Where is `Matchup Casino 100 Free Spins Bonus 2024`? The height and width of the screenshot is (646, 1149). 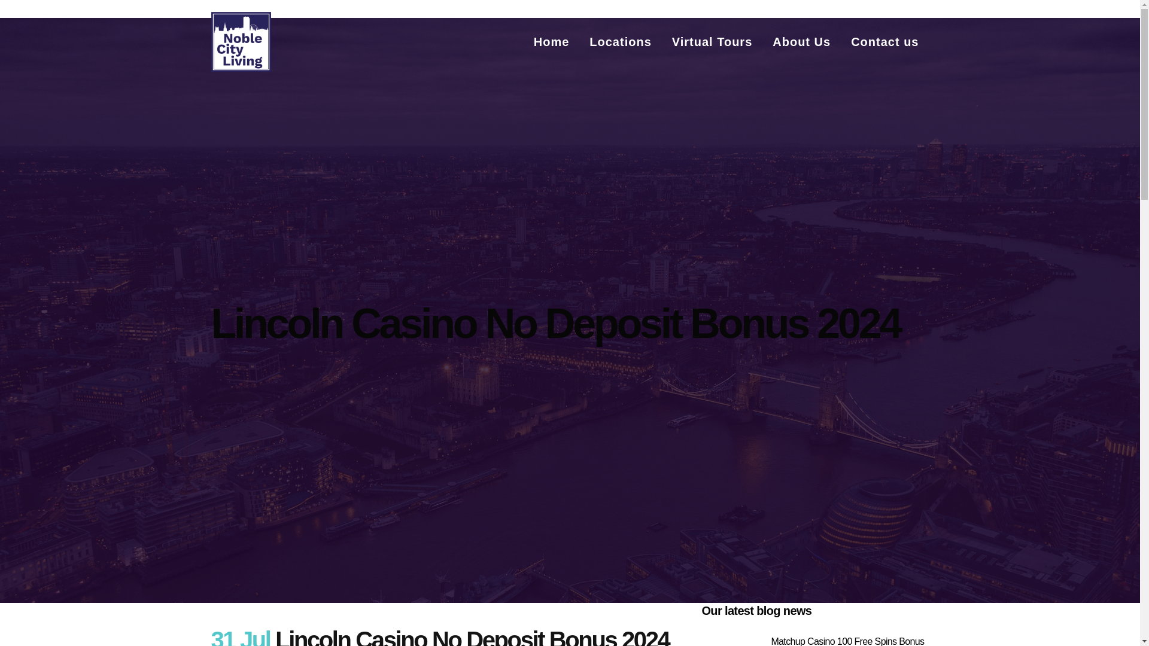 Matchup Casino 100 Free Spins Bonus 2024 is located at coordinates (847, 641).